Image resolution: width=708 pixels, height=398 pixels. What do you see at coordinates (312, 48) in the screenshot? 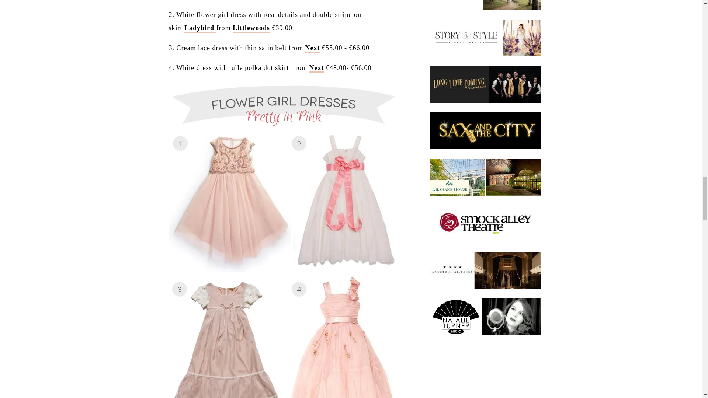
I see `LACE FLOWERGIRL DRESS` at bounding box center [312, 48].